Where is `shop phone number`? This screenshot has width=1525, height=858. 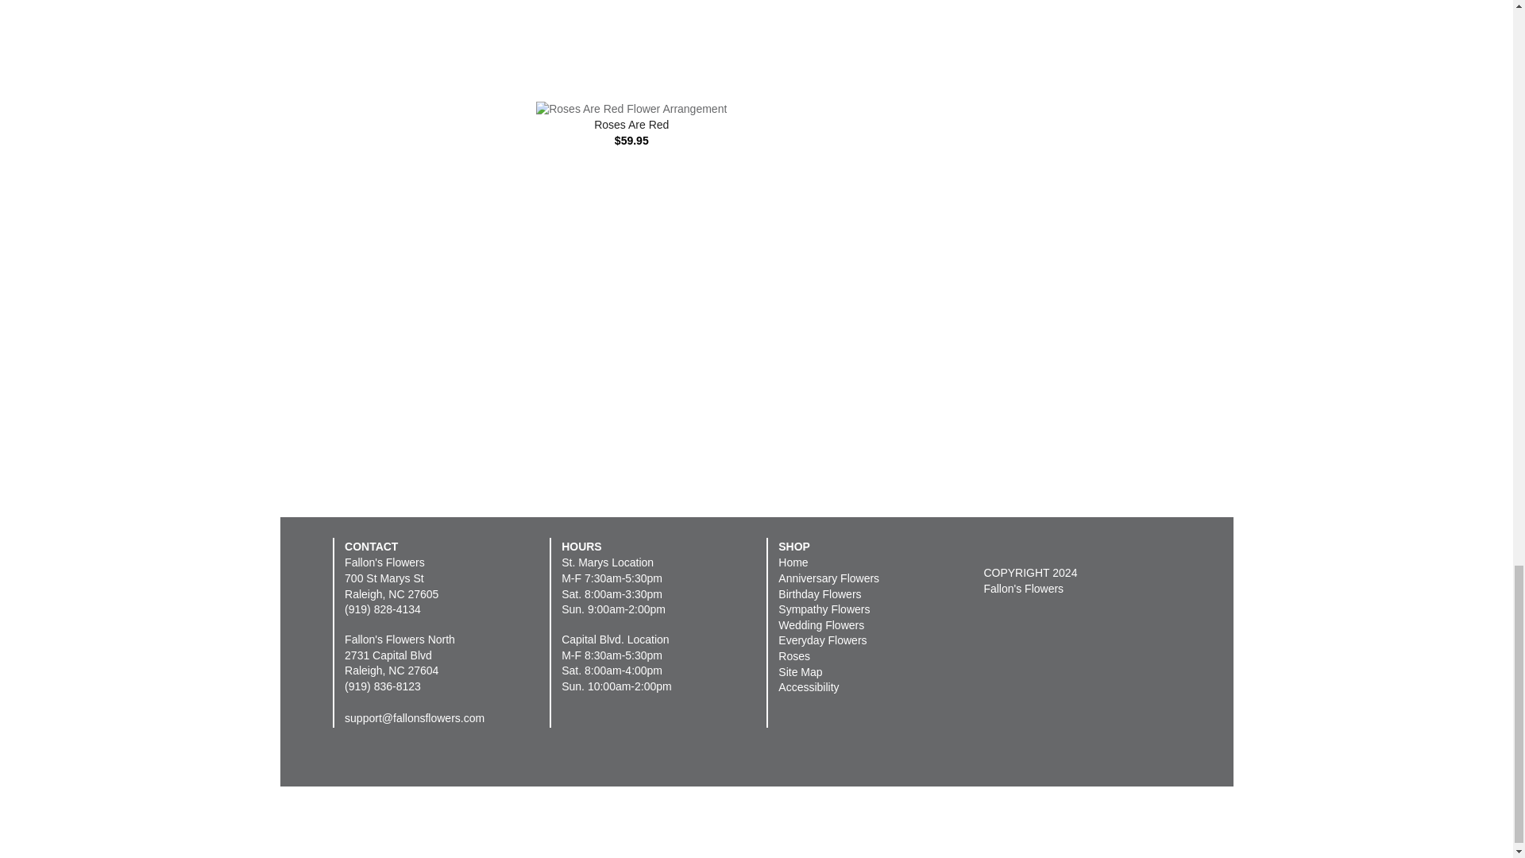 shop phone number is located at coordinates (382, 686).